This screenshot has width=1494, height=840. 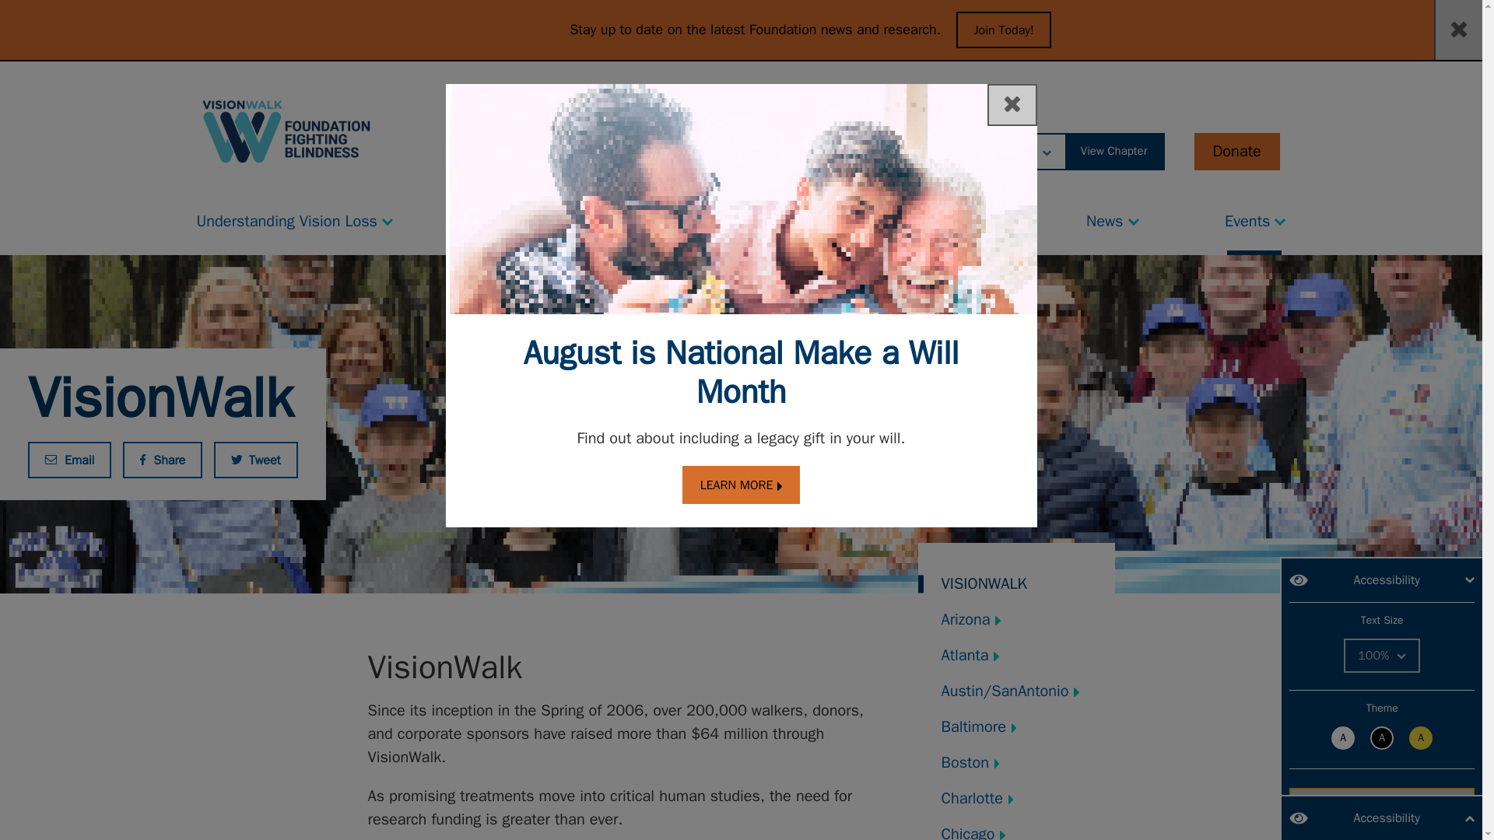 I want to click on Join Today!, so click(x=1004, y=30).